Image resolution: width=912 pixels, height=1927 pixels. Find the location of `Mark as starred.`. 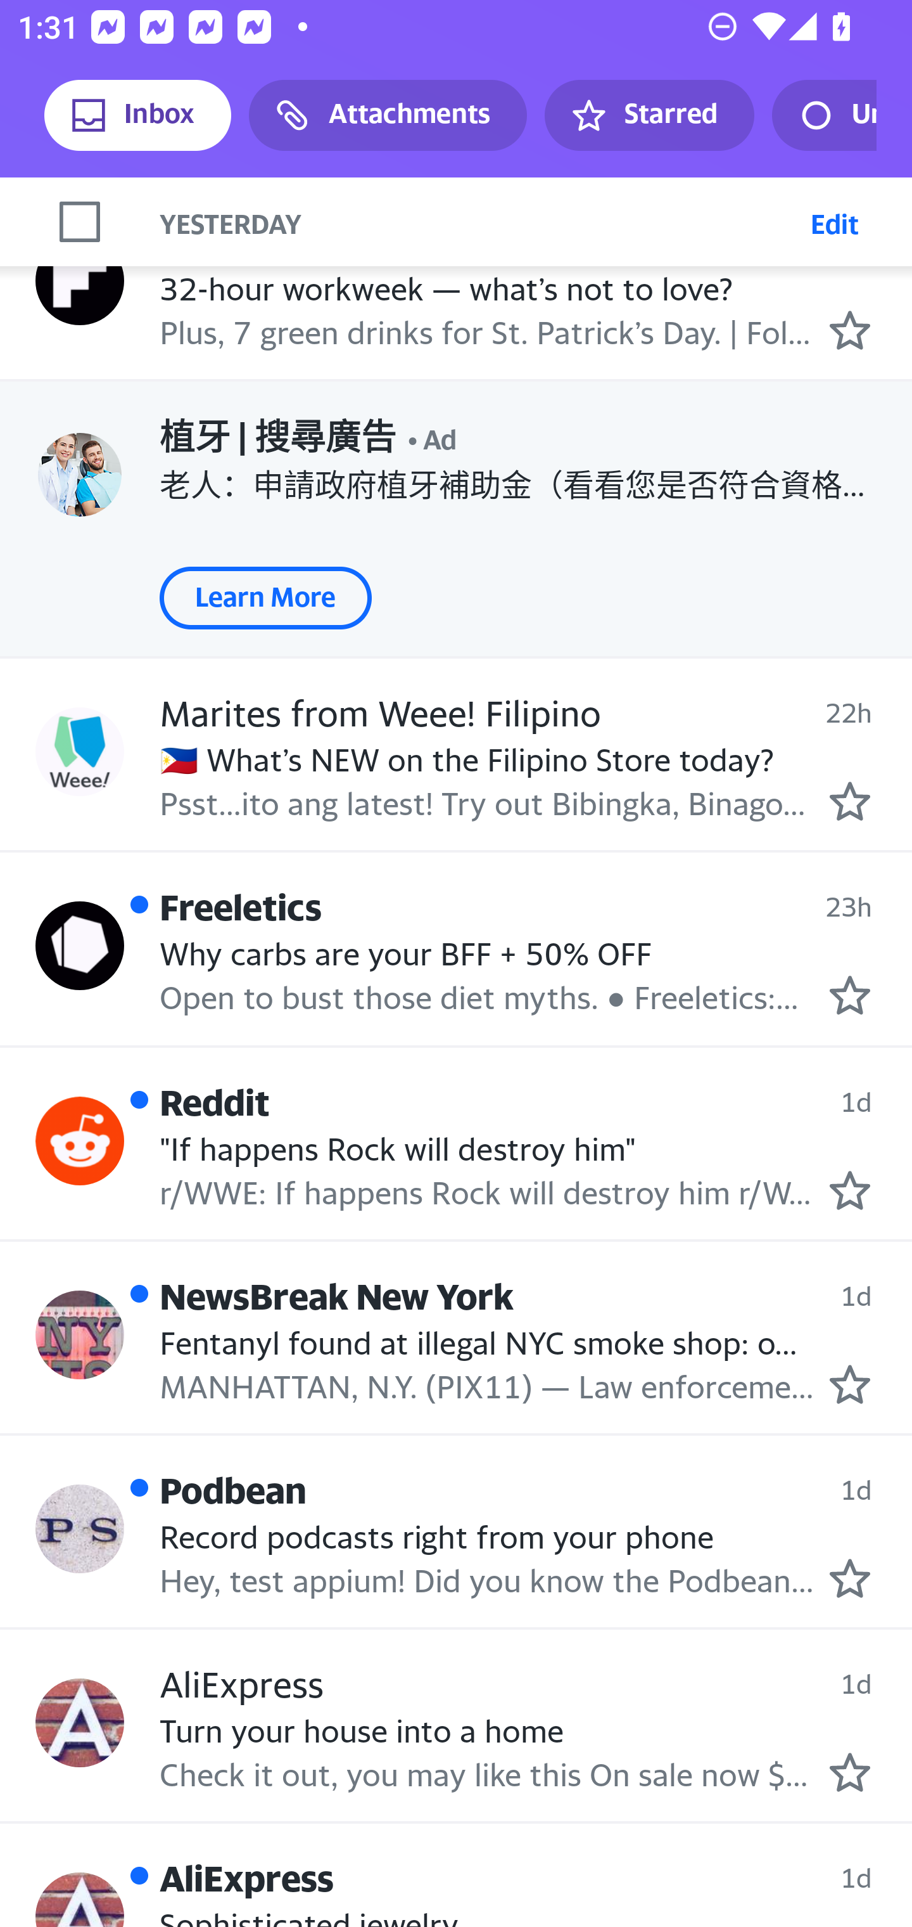

Mark as starred. is located at coordinates (850, 995).